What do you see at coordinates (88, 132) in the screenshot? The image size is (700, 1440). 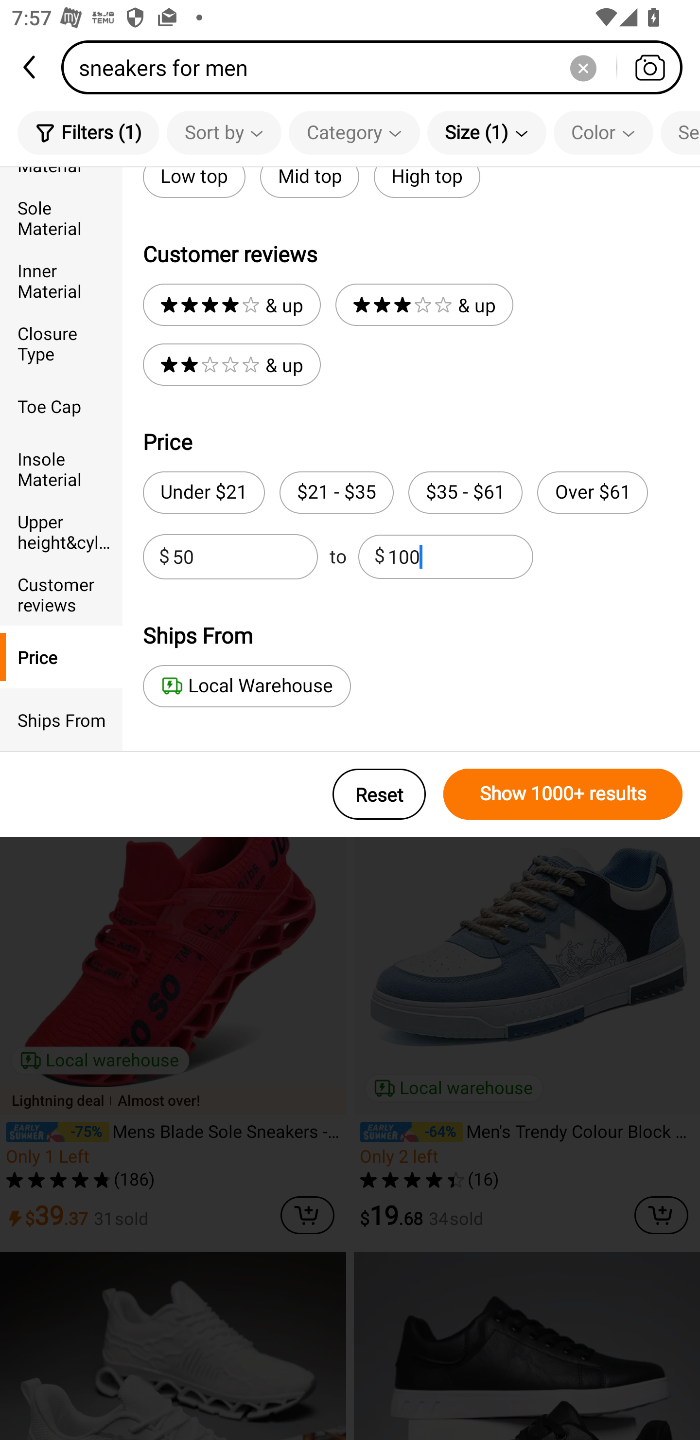 I see `Filters (1)` at bounding box center [88, 132].